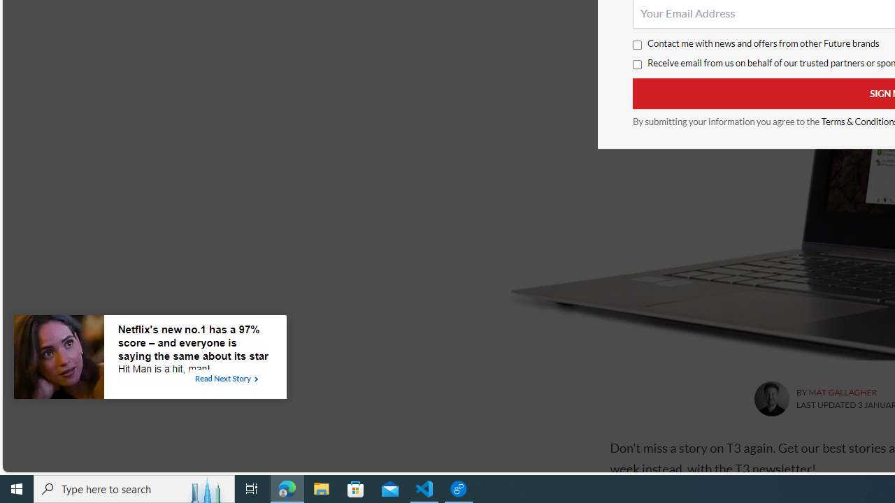  What do you see at coordinates (636, 45) in the screenshot?
I see `Contact me with news and offers from other Future brands` at bounding box center [636, 45].